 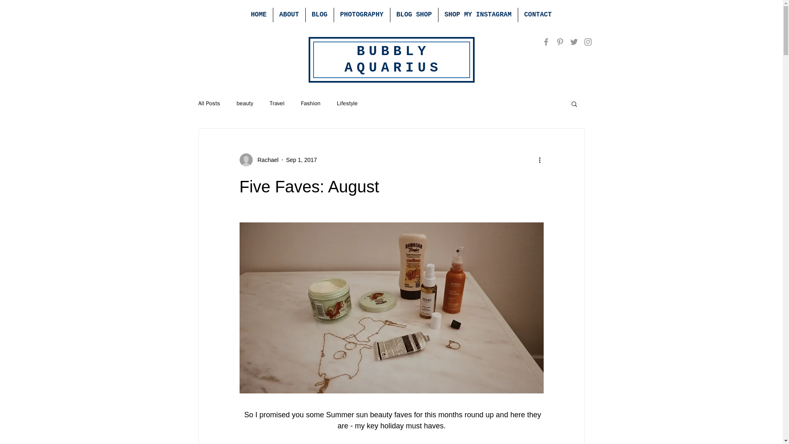 What do you see at coordinates (301, 160) in the screenshot?
I see `Sep 1, 2017` at bounding box center [301, 160].